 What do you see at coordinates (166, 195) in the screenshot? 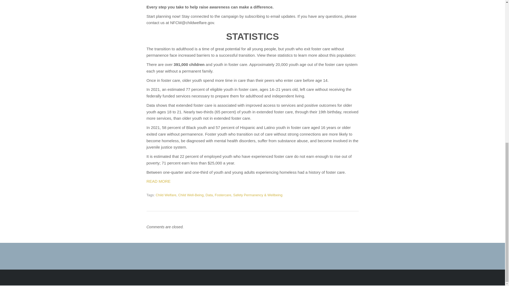
I see `Child Welfare` at bounding box center [166, 195].